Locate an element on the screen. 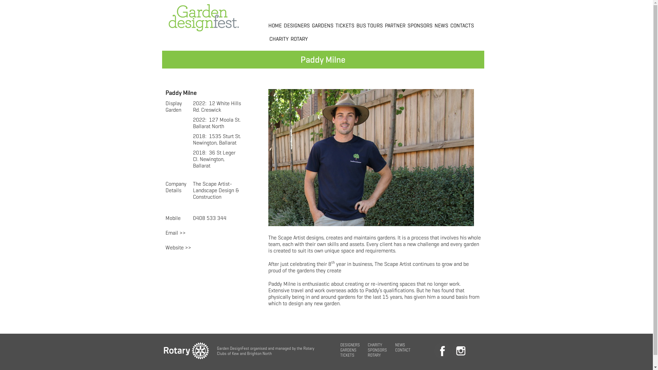  CHARITY is located at coordinates (279, 39).